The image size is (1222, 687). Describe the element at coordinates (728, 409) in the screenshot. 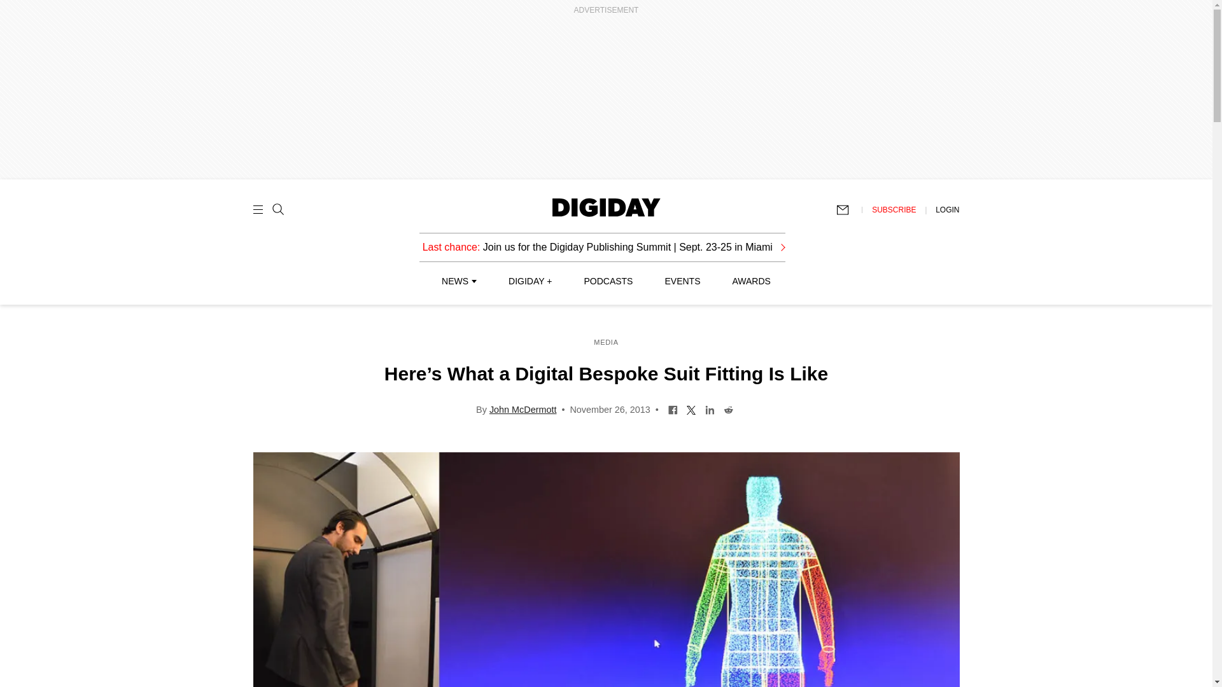

I see `Share on Reddit` at that location.